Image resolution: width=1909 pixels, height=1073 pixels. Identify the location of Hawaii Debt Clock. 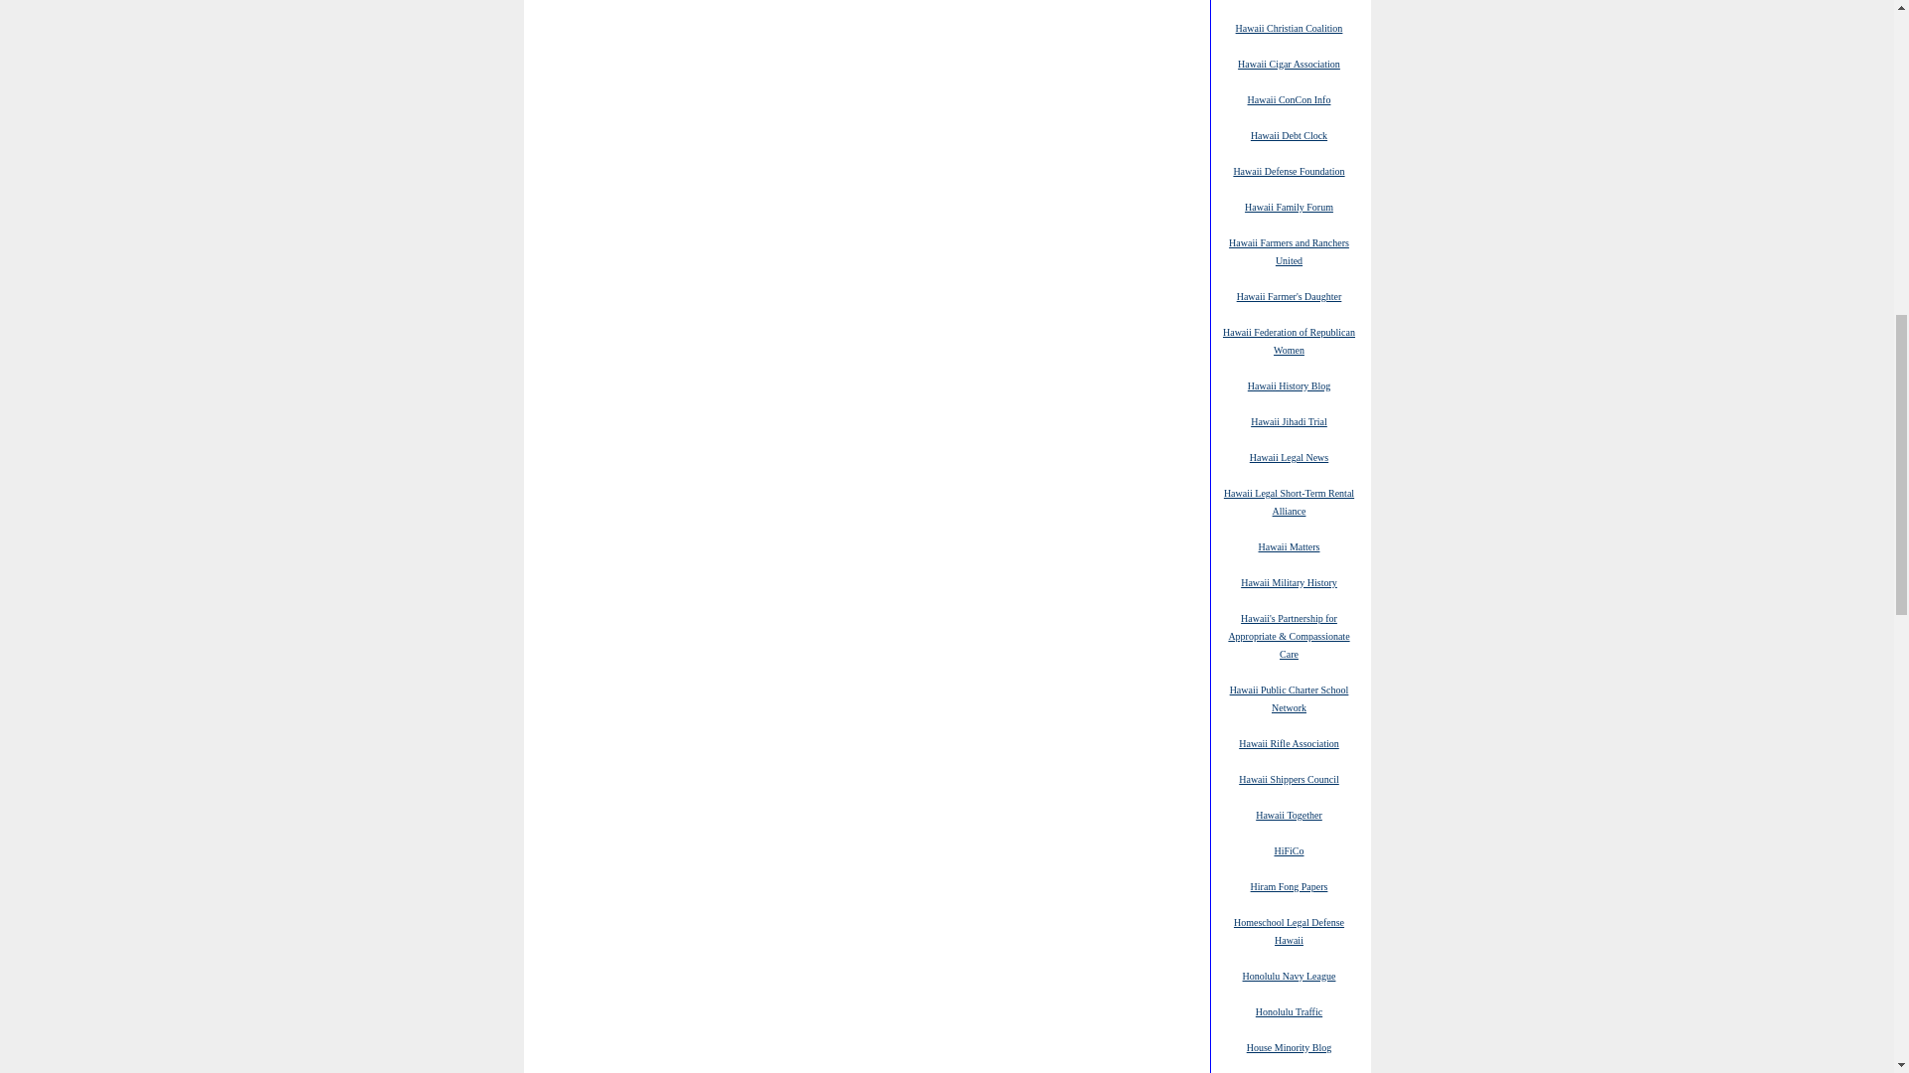
(1289, 134).